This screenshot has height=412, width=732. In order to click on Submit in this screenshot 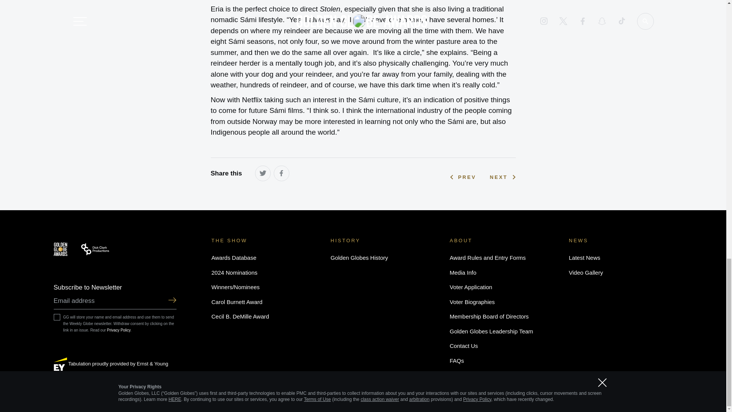, I will do `click(172, 301)`.